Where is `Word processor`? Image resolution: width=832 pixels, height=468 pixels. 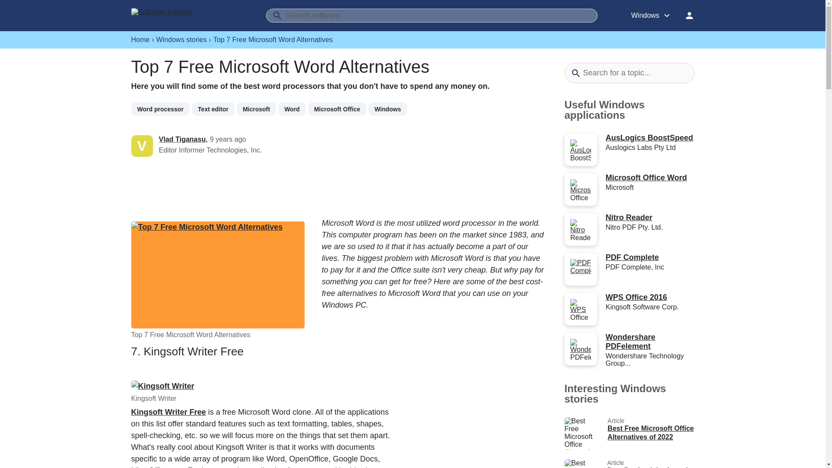 Word processor is located at coordinates (160, 109).